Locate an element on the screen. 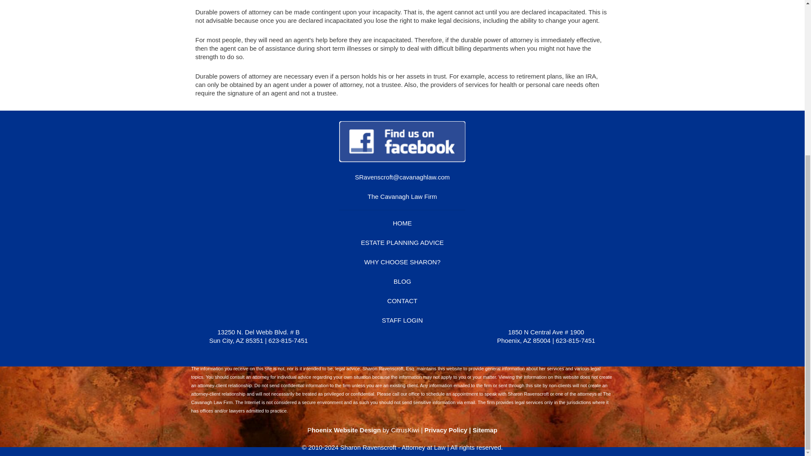 The width and height of the screenshot is (811, 456). CONTACT is located at coordinates (402, 301).